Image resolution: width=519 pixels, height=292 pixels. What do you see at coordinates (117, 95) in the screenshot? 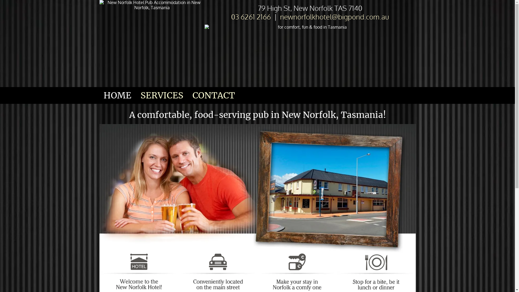
I see `HOME` at bounding box center [117, 95].